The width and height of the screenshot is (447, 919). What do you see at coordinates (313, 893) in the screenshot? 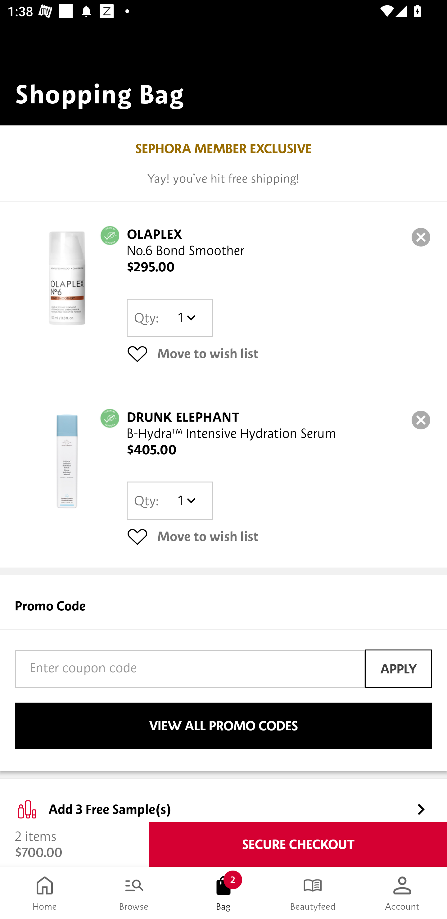
I see `Beautyfeed` at bounding box center [313, 893].